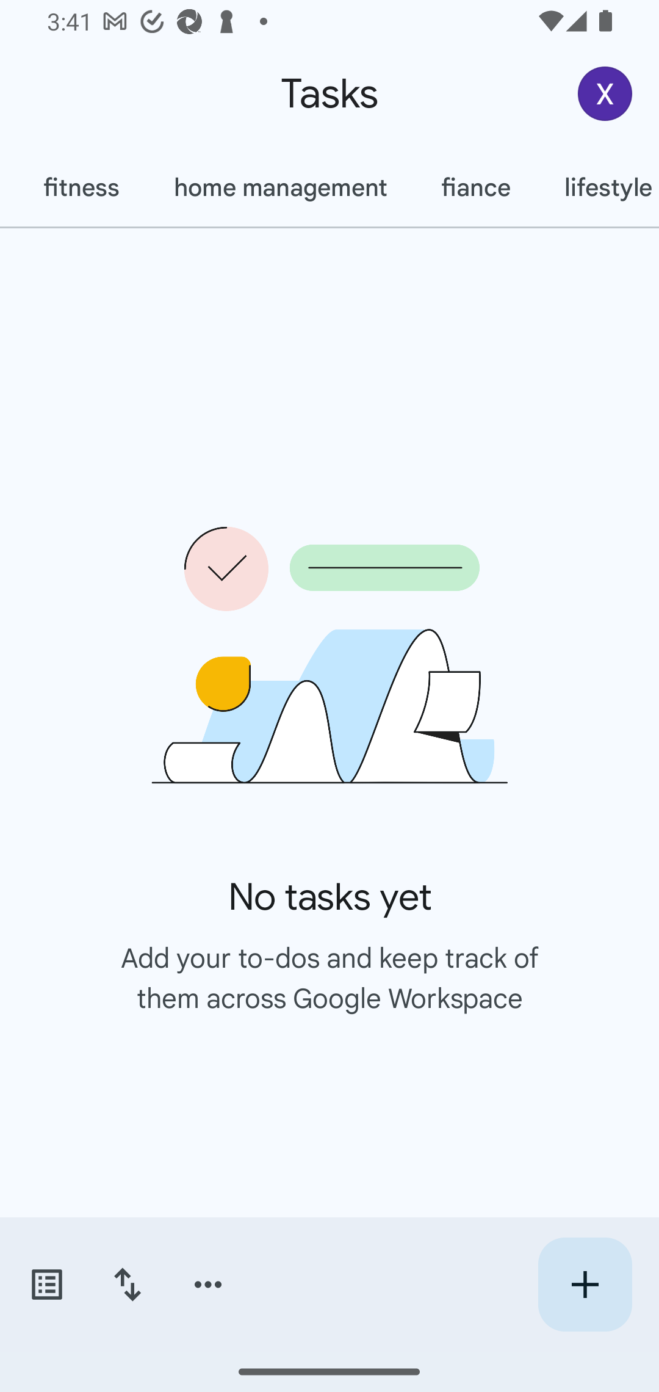  What do you see at coordinates (279, 187) in the screenshot?
I see `home management` at bounding box center [279, 187].